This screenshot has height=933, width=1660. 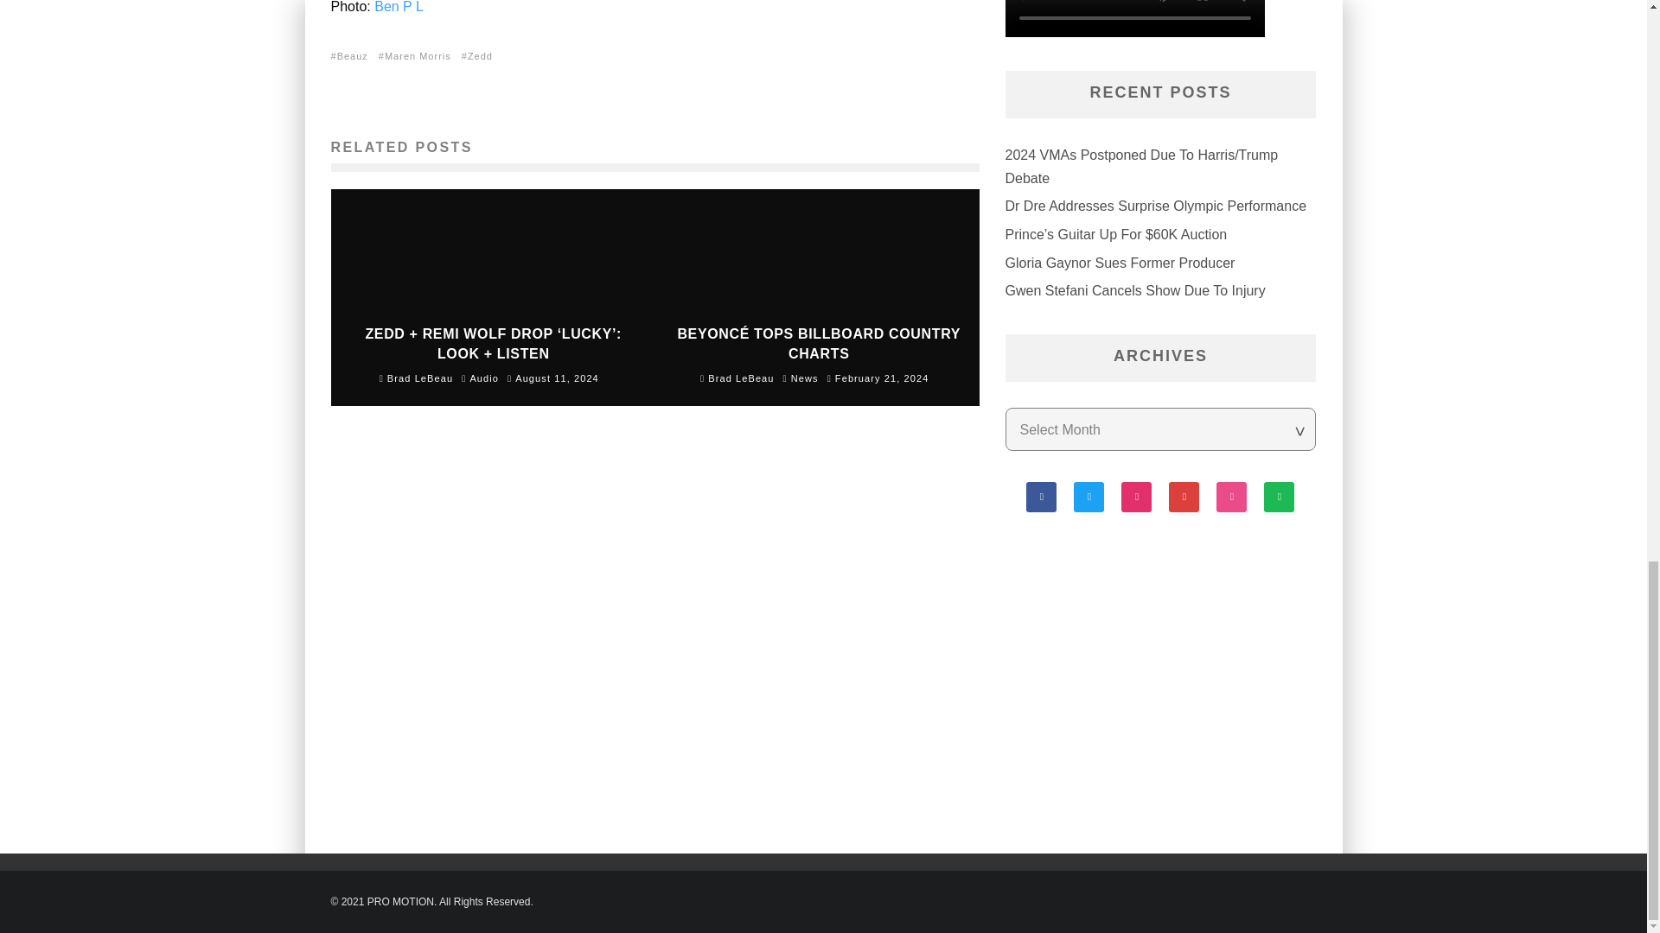 I want to click on Brad LeBeau, so click(x=737, y=378).